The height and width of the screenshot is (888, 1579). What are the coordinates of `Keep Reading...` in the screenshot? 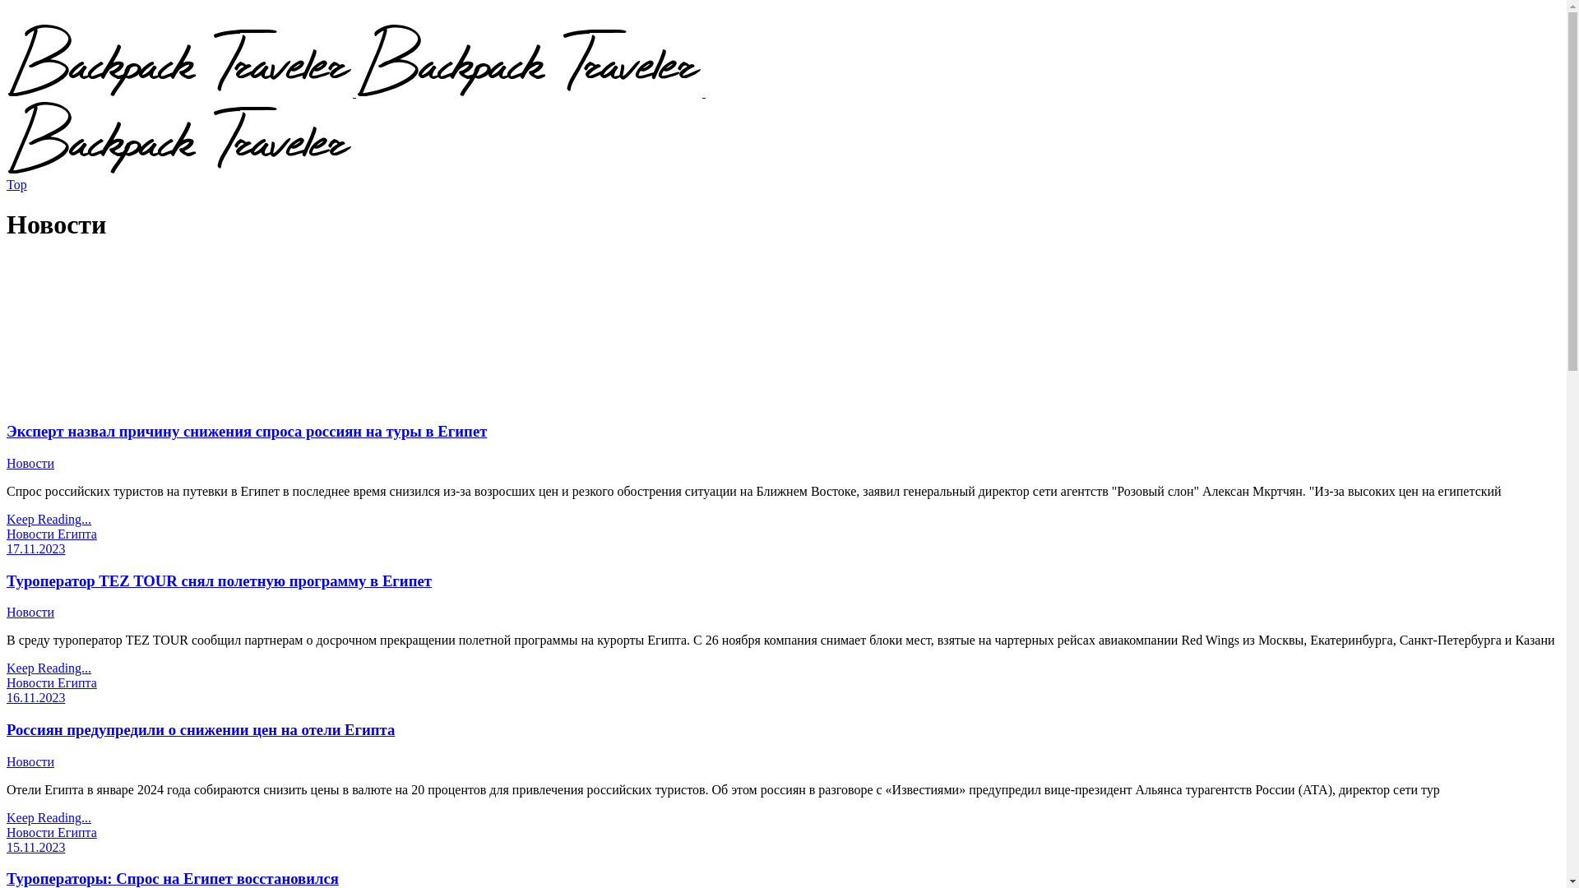 It's located at (49, 520).